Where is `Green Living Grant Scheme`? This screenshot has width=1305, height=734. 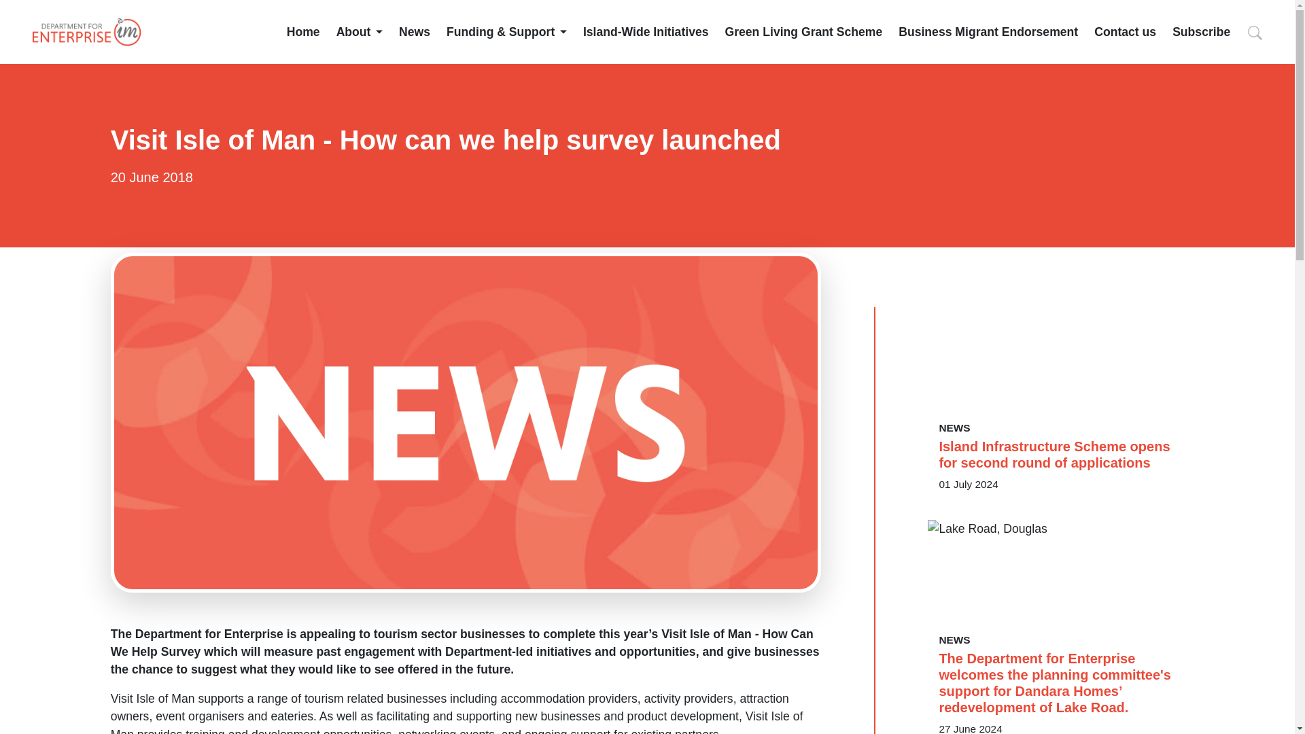 Green Living Grant Scheme is located at coordinates (804, 31).